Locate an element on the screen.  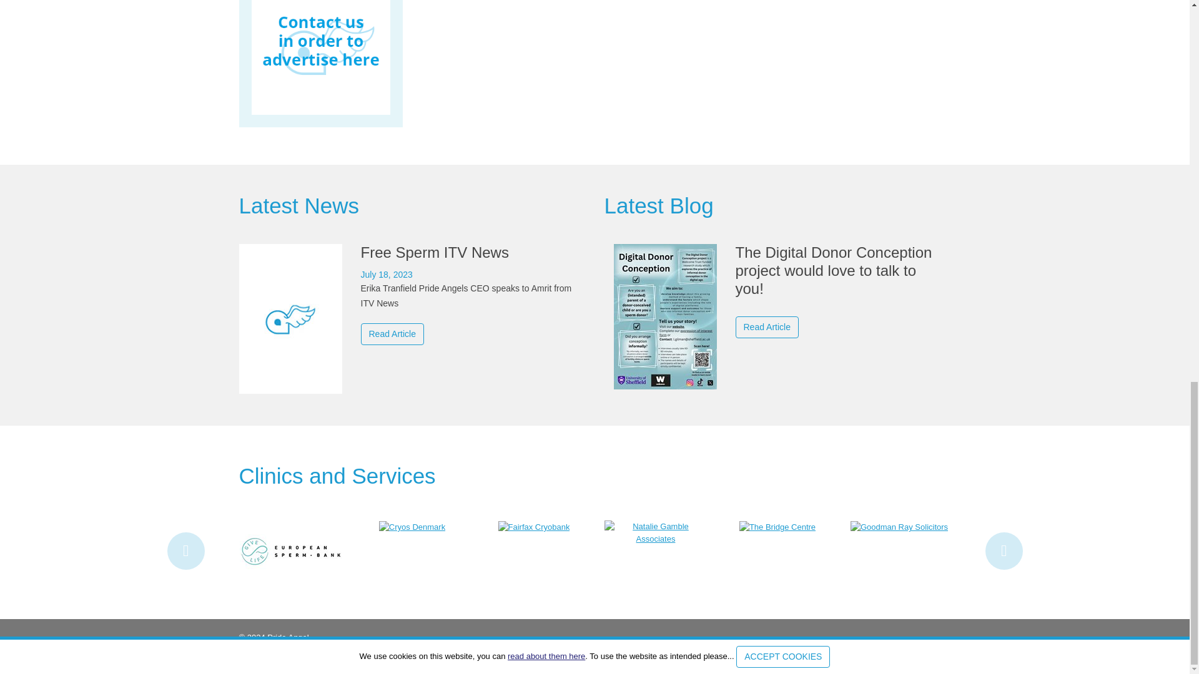
View Clinics and Services is located at coordinates (337, 476).